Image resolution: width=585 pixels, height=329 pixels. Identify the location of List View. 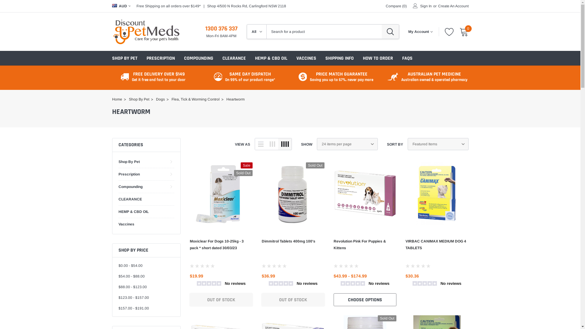
(261, 144).